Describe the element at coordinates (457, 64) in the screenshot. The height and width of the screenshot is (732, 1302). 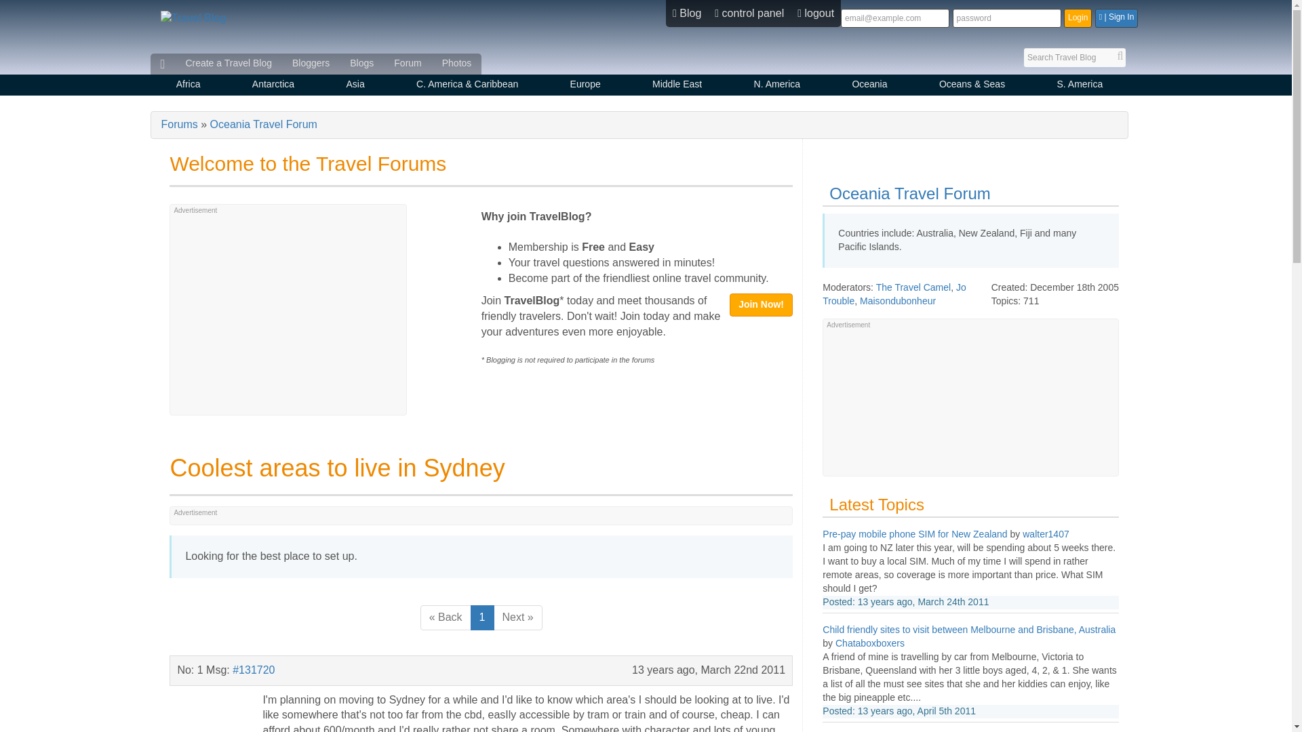
I see `Photos` at that location.